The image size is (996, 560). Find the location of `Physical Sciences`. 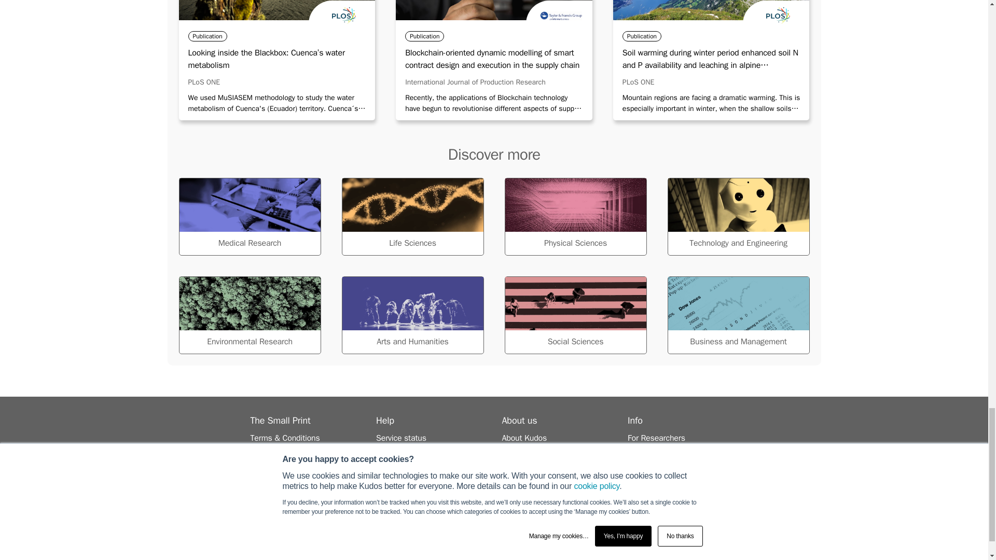

Physical Sciences is located at coordinates (575, 217).